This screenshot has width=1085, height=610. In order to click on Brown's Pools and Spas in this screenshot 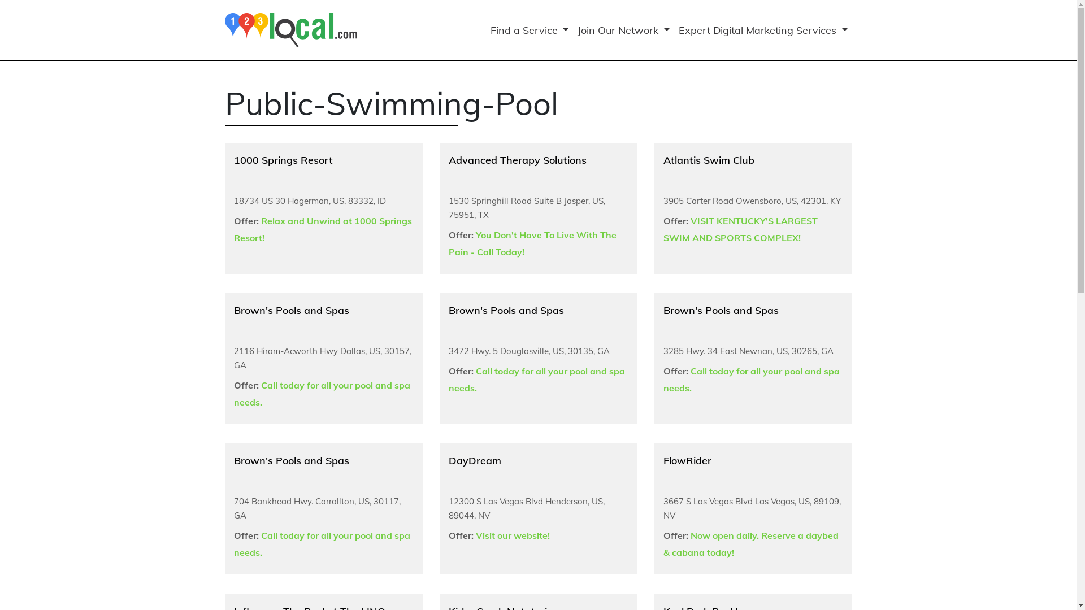, I will do `click(292, 311)`.